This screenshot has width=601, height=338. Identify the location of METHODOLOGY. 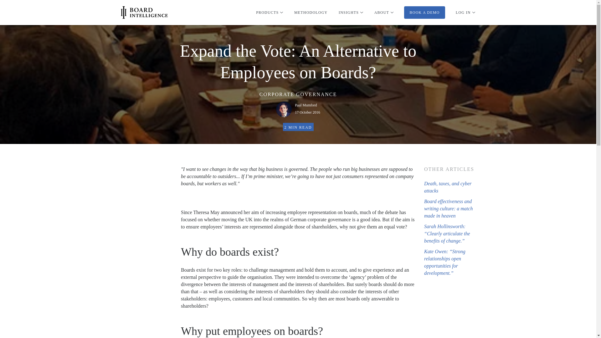
(307, 109).